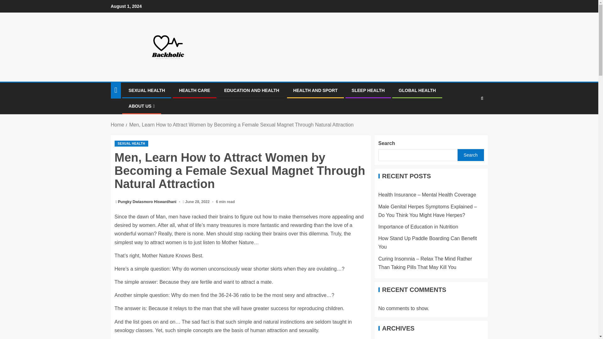  I want to click on EDUCATION AND HEALTH, so click(252, 90).